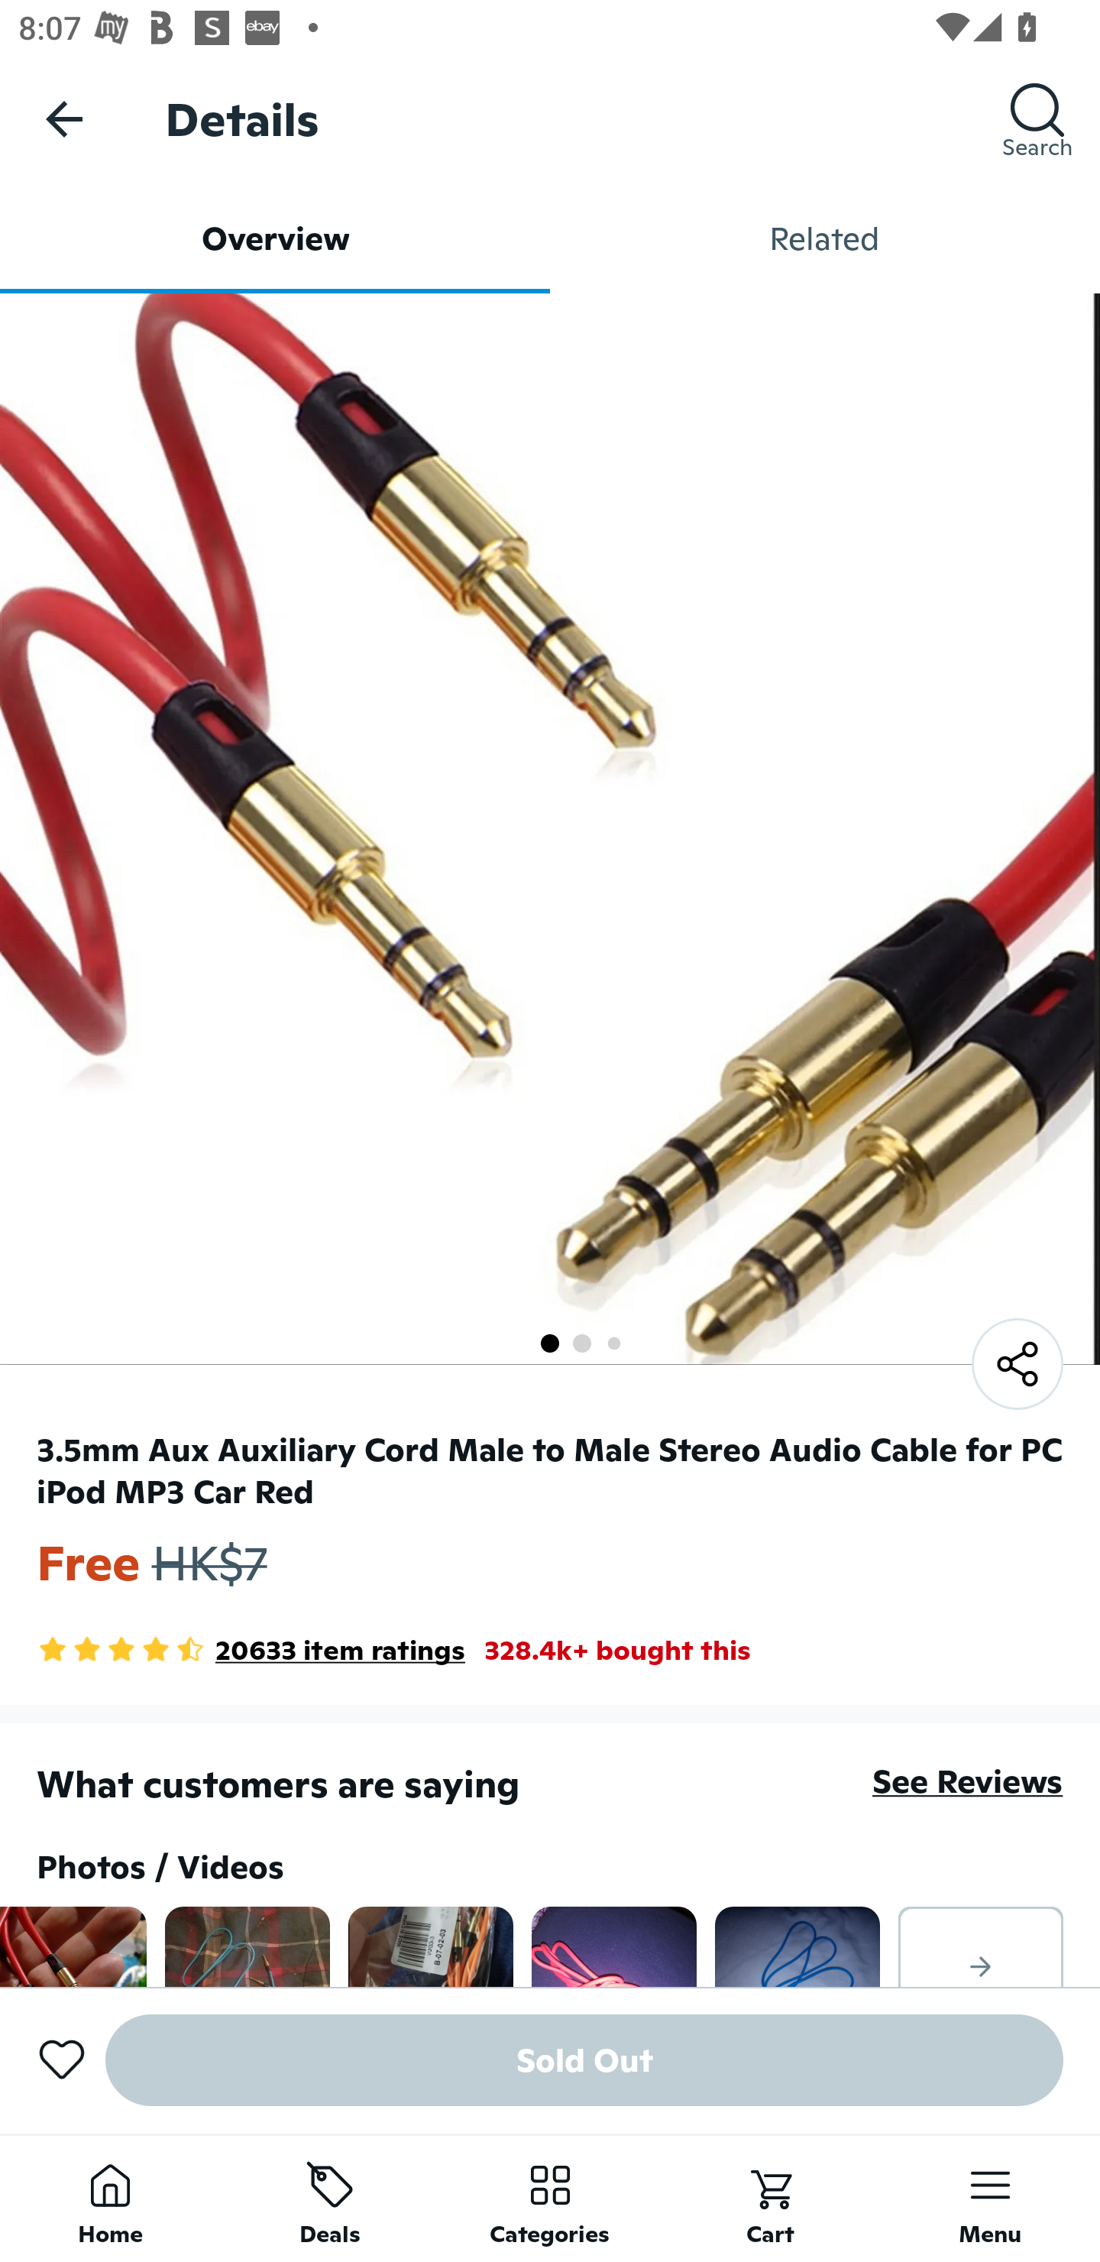 The width and height of the screenshot is (1100, 2262). What do you see at coordinates (110, 2198) in the screenshot?
I see `Home` at bounding box center [110, 2198].